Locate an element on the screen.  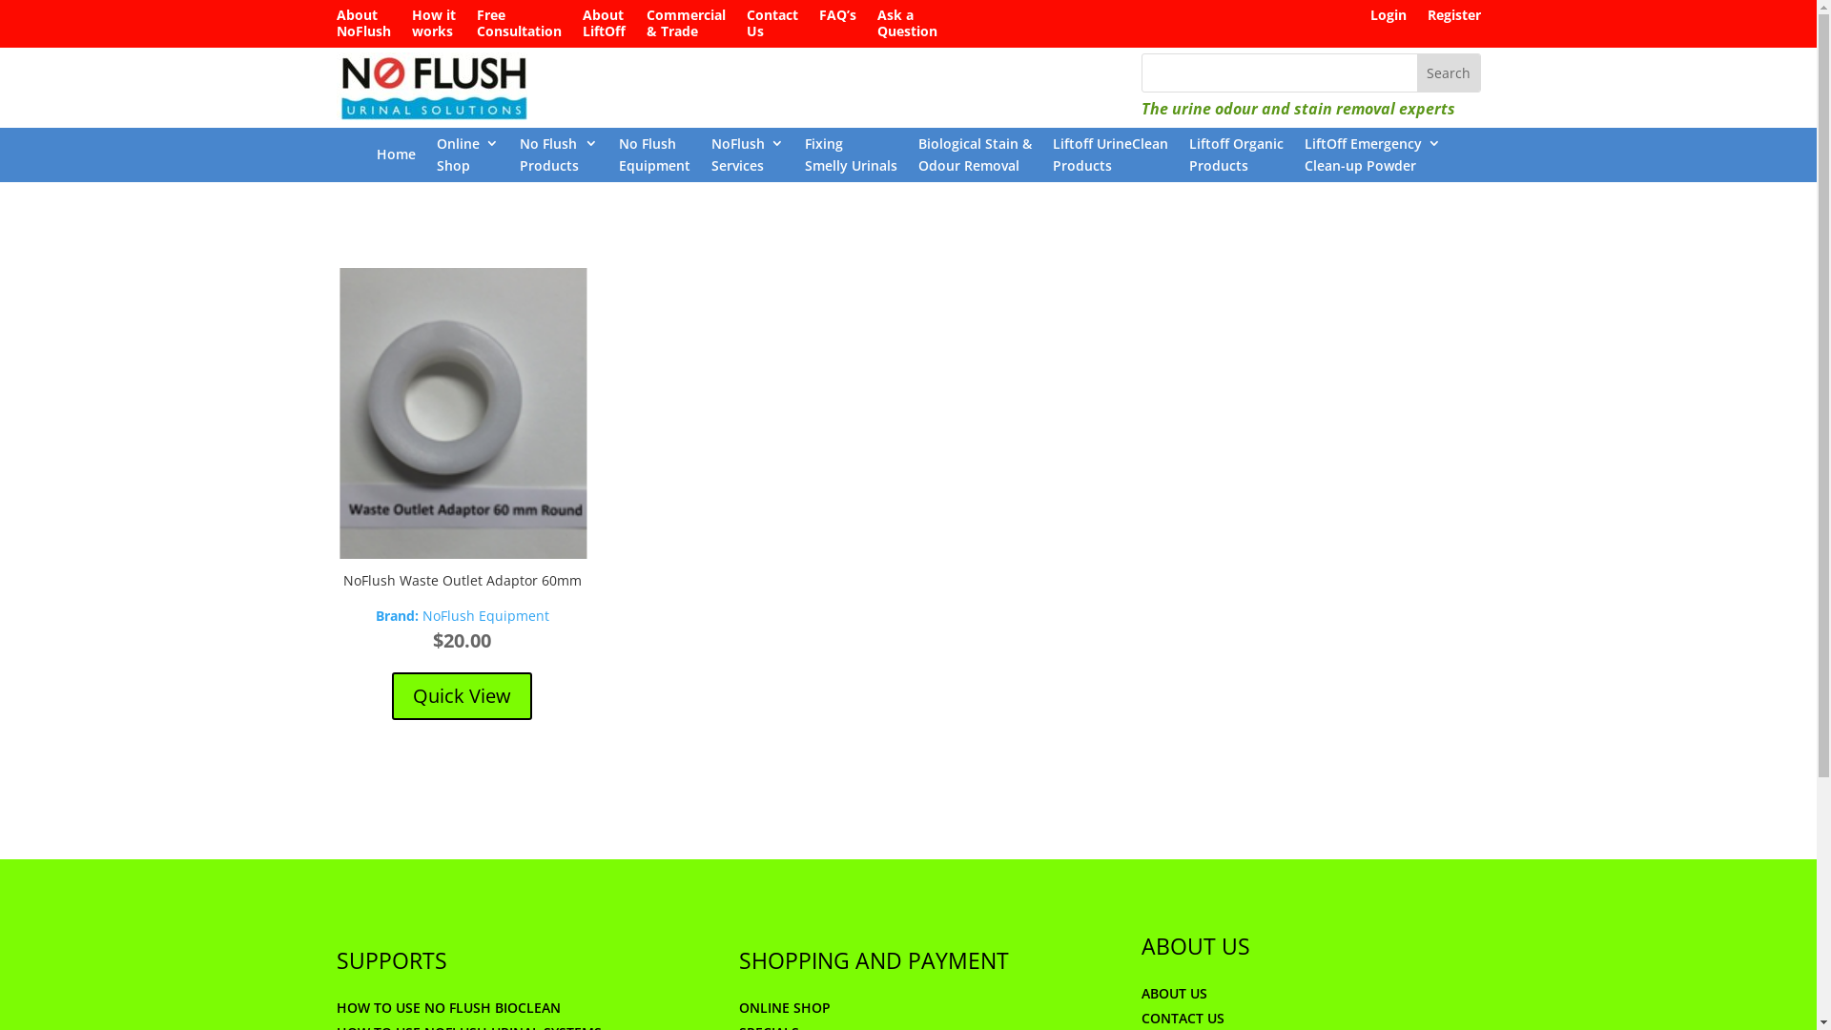
Commercial
& Trade is located at coordinates (687, 28).